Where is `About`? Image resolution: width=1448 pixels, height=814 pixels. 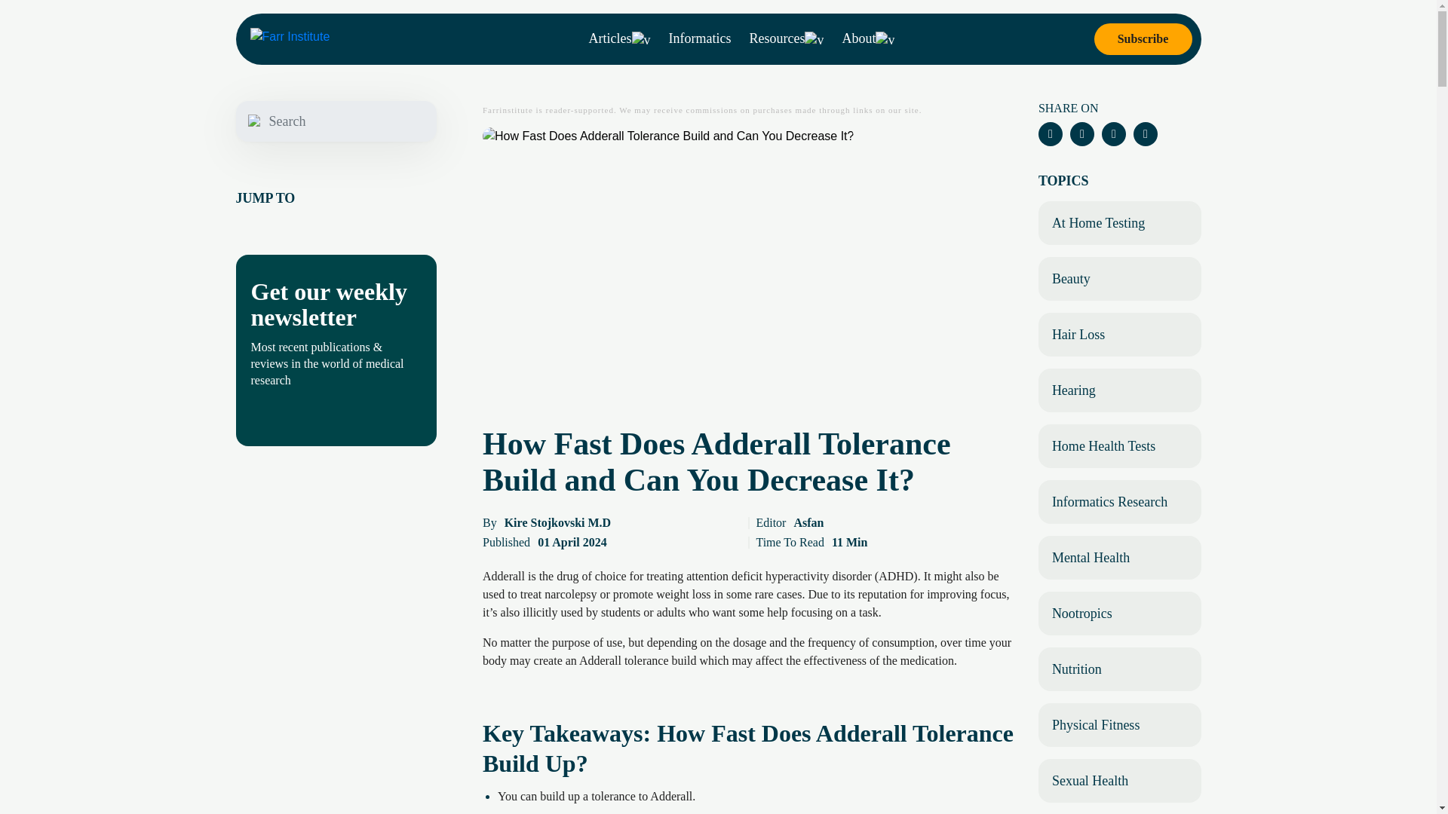
About is located at coordinates (867, 38).